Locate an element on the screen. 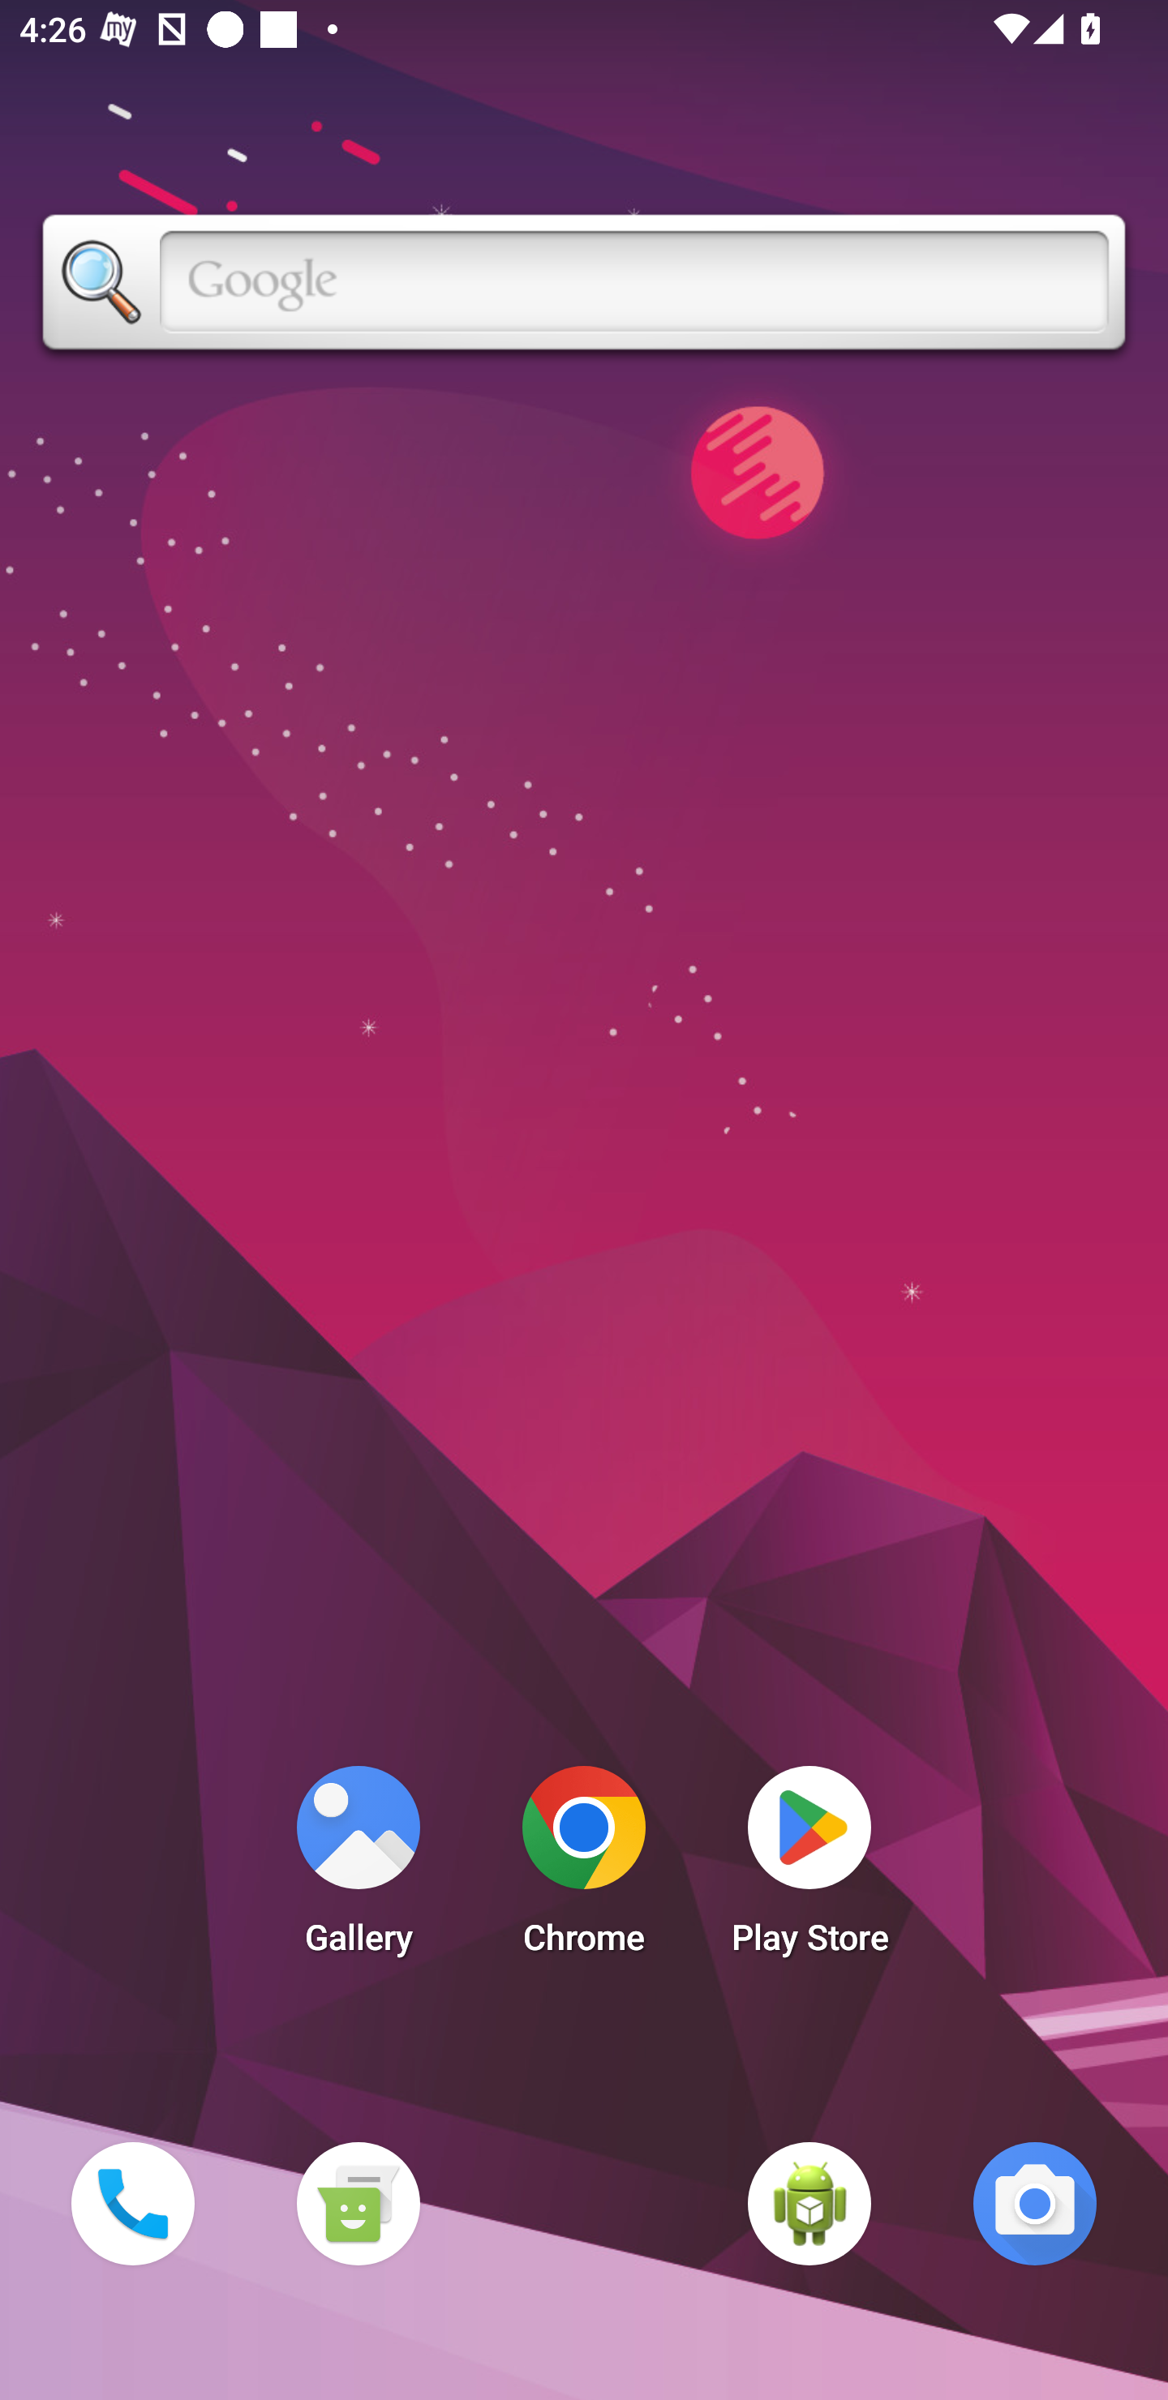 The width and height of the screenshot is (1168, 2400). WebView Browser Tester is located at coordinates (809, 2203).